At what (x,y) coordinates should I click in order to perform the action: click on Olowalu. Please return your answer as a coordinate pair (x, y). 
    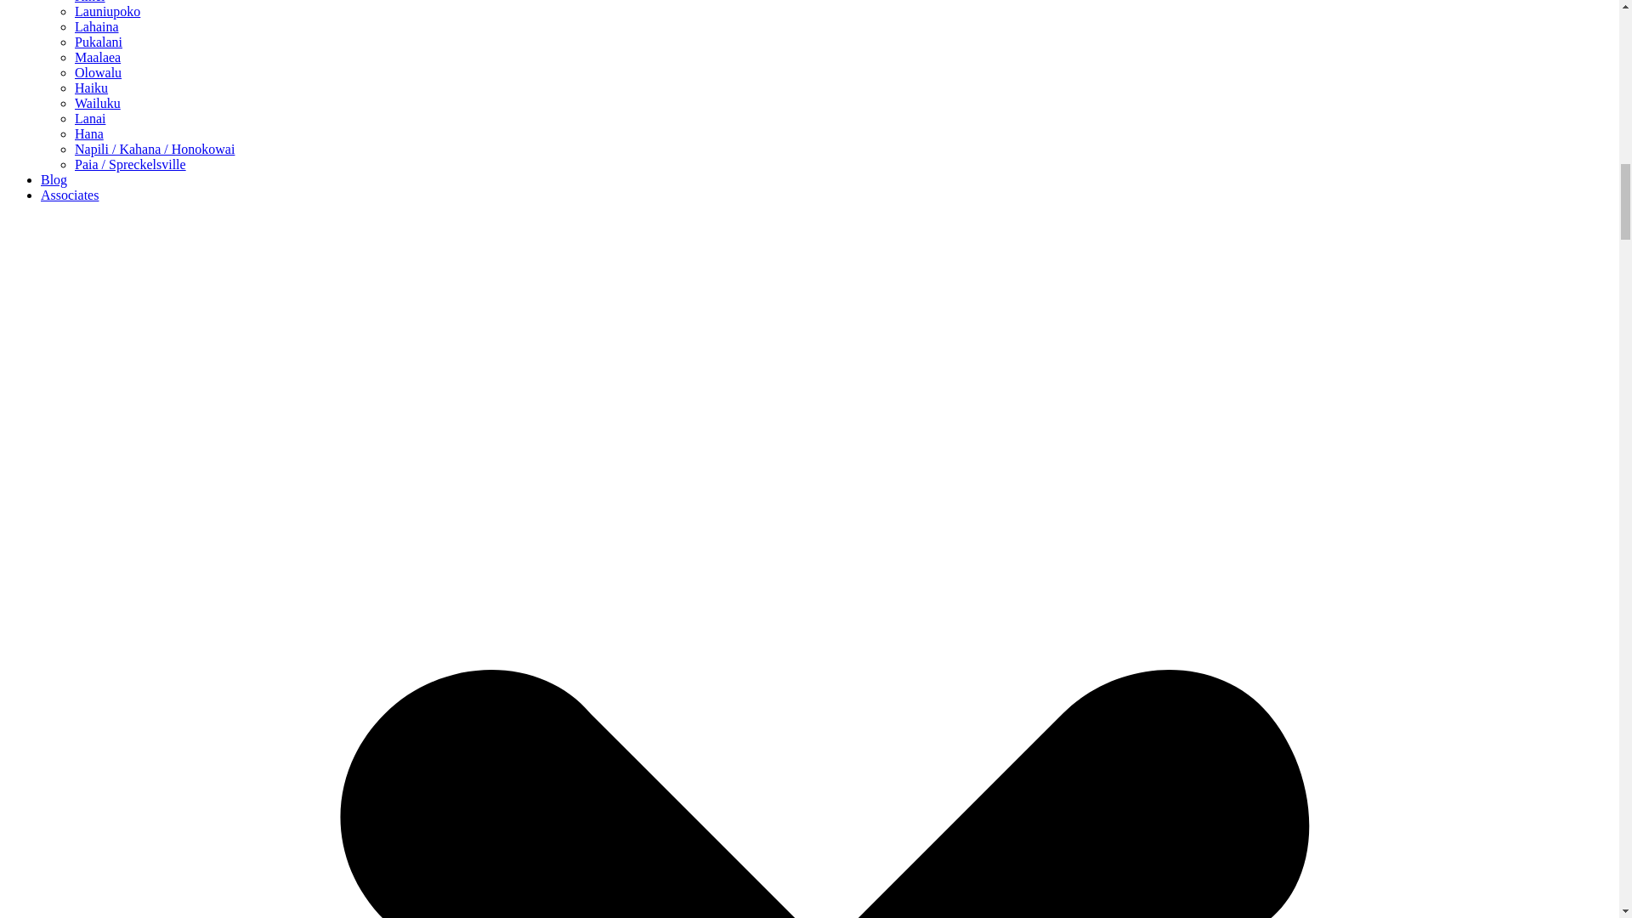
    Looking at the image, I should click on (98, 71).